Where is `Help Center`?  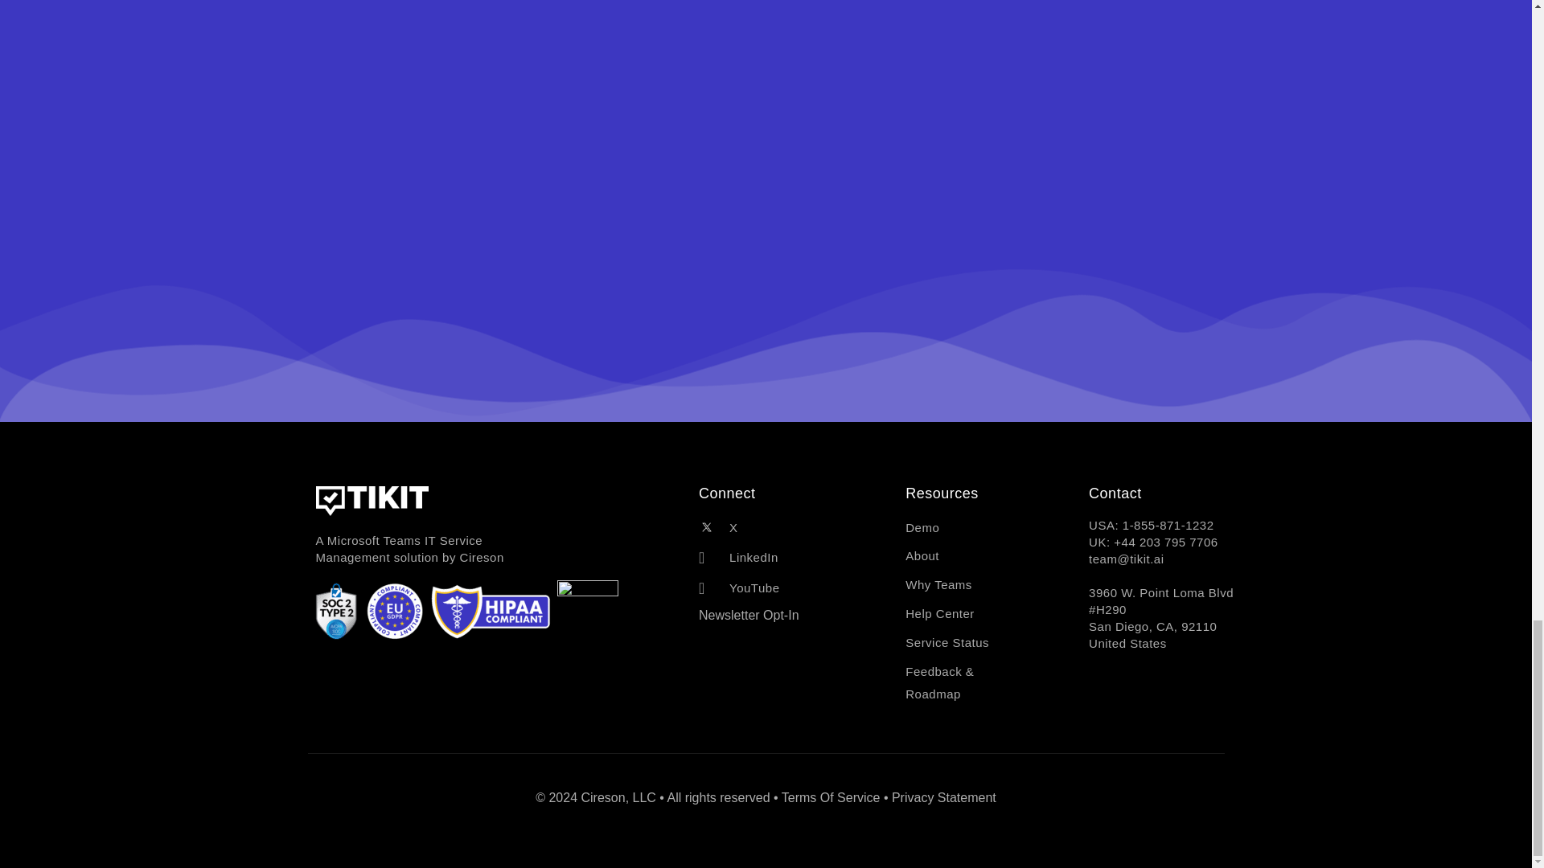
Help Center is located at coordinates (967, 613).